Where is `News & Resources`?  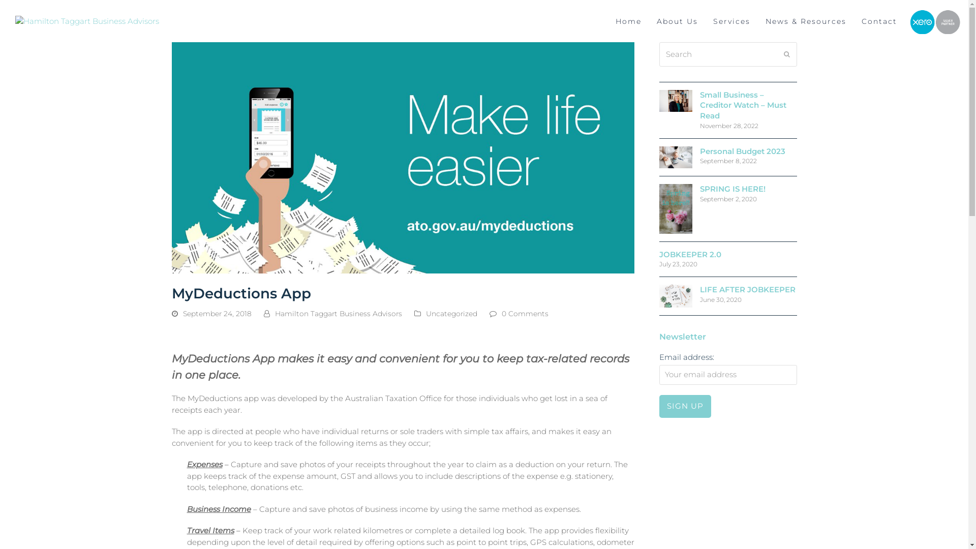 News & Resources is located at coordinates (806, 21).